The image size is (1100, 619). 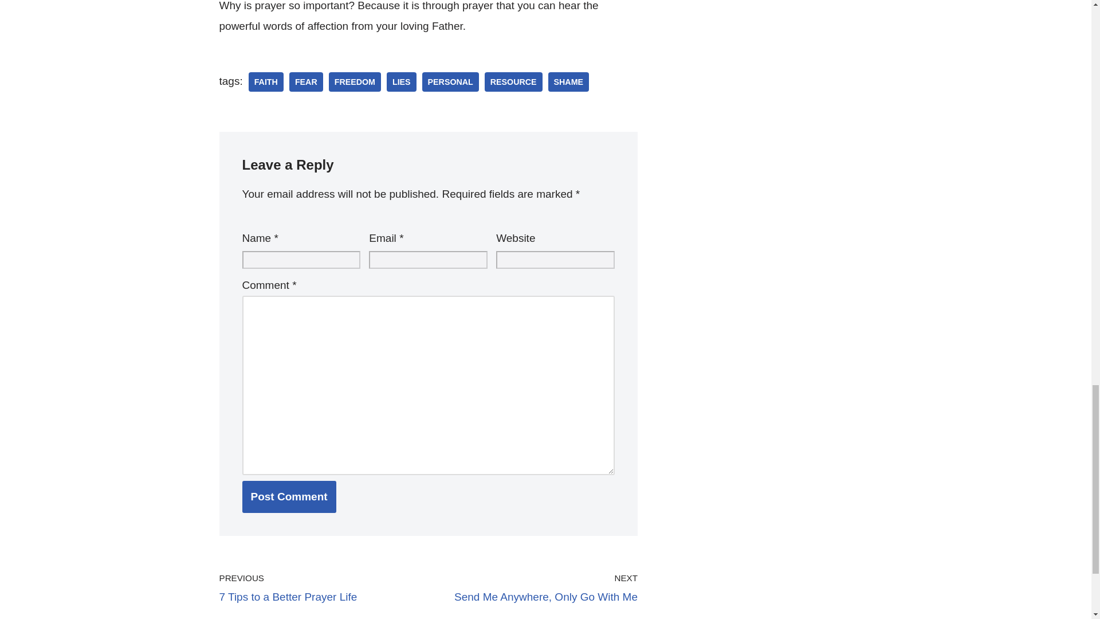 I want to click on FEAR, so click(x=306, y=81).